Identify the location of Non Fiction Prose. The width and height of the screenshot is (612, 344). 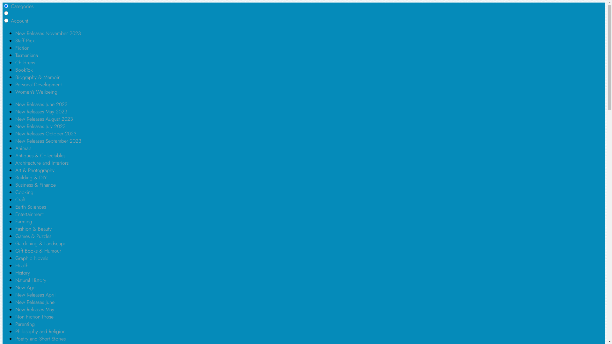
(34, 317).